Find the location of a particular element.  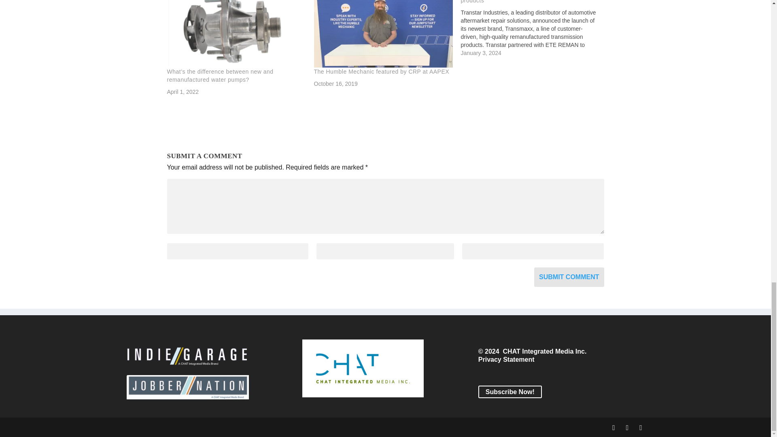

Transtar intros remanufactured transmission products is located at coordinates (534, 28).